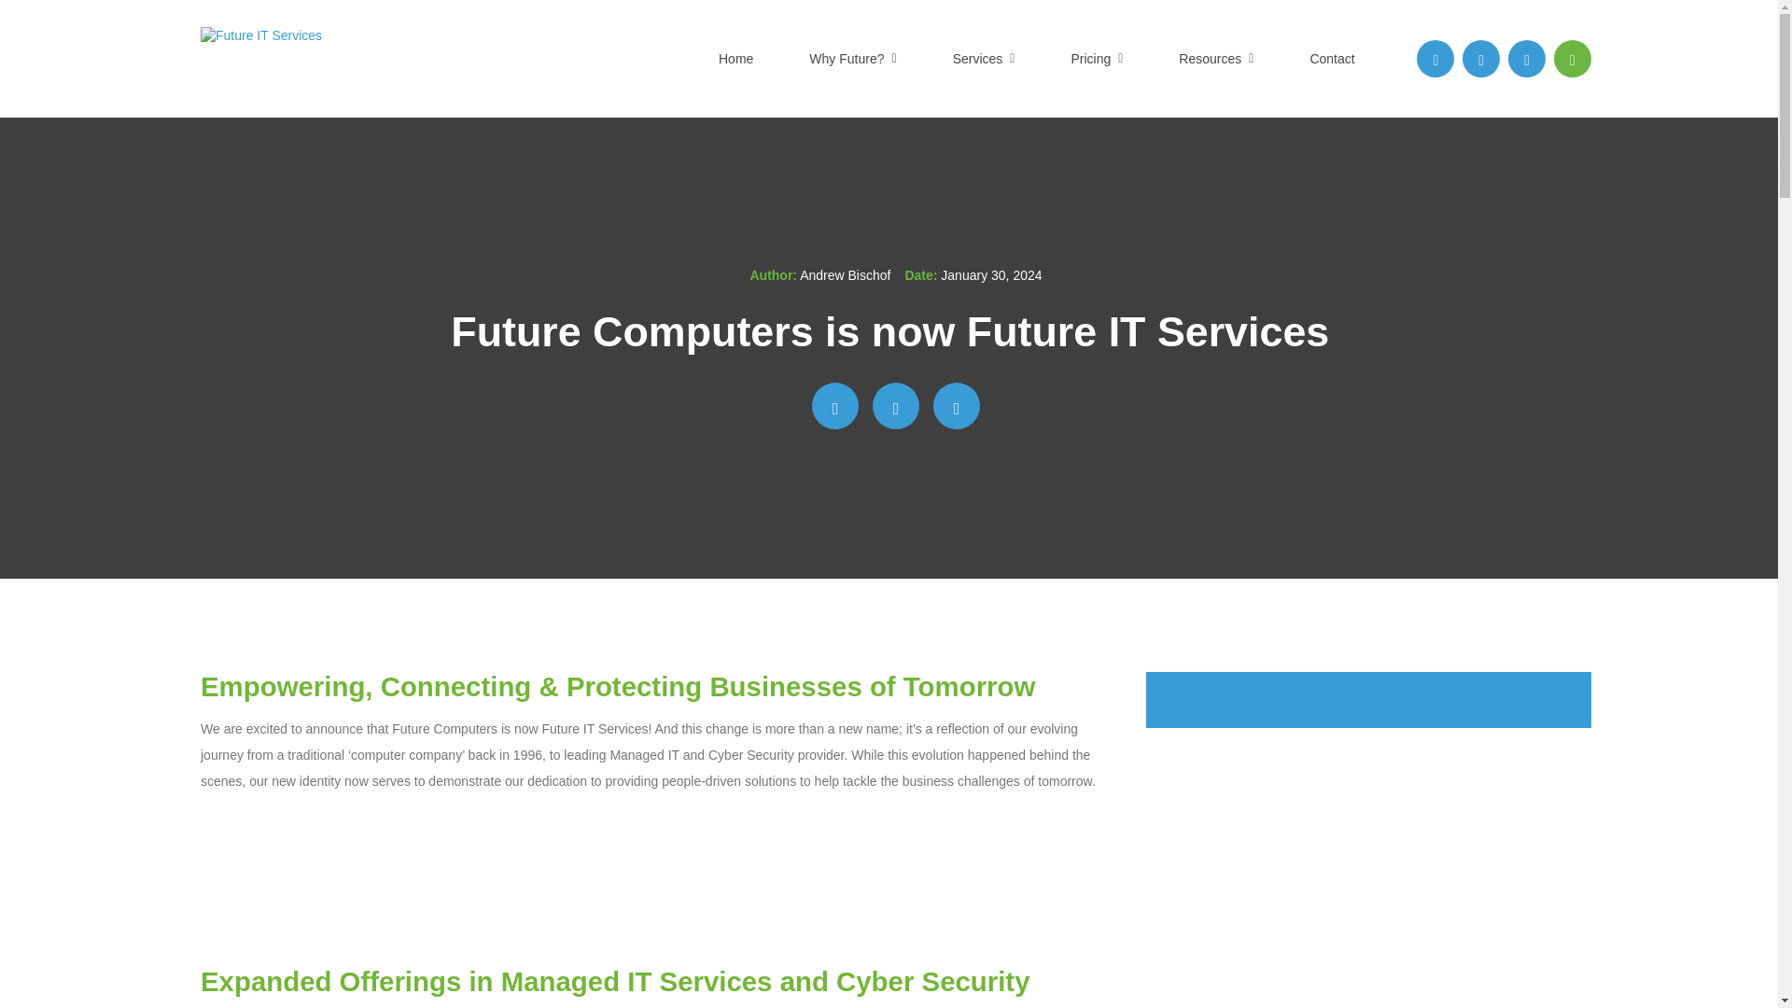  Describe the element at coordinates (356, 59) in the screenshot. I see `Future IT Services` at that location.